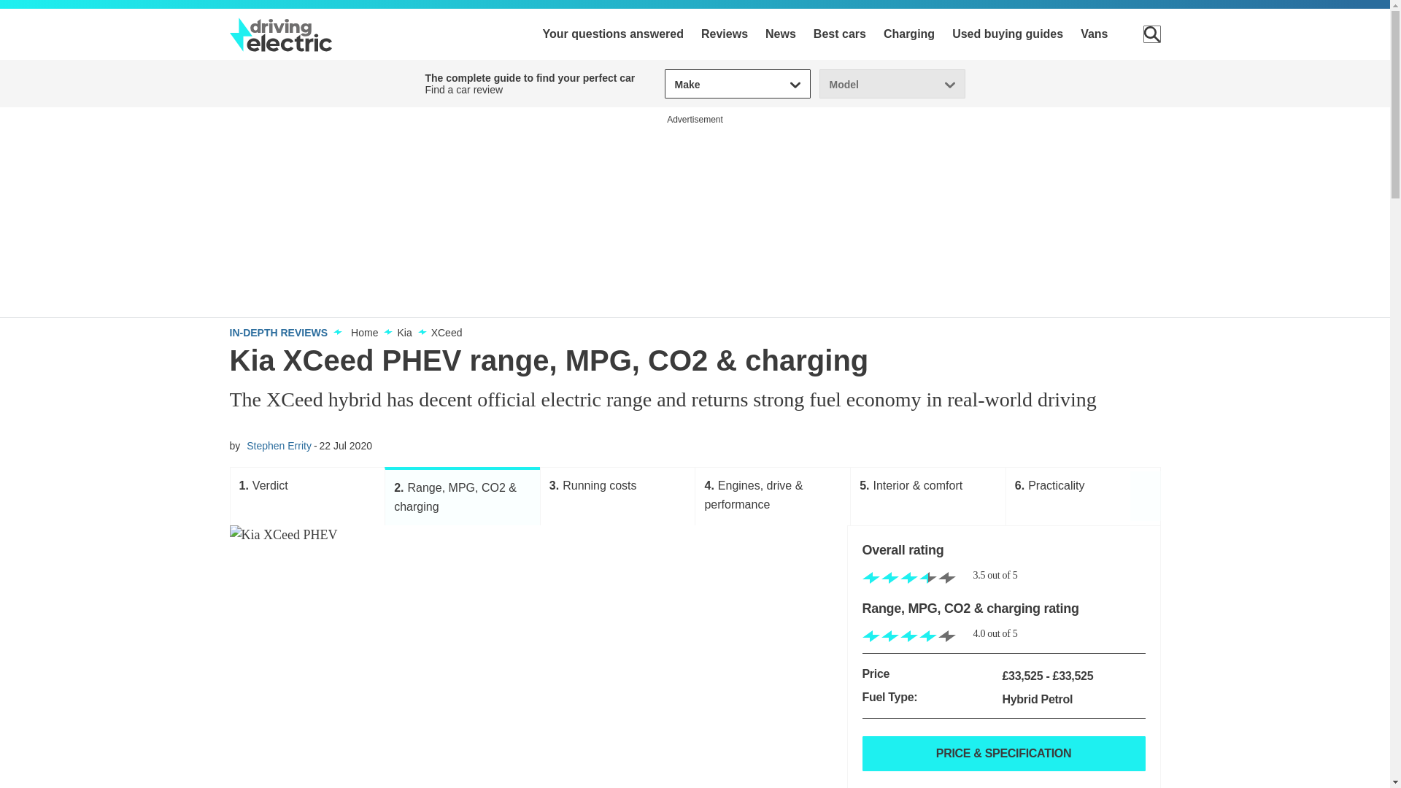  Describe the element at coordinates (909, 579) in the screenshot. I see `3.5 Stars` at that location.